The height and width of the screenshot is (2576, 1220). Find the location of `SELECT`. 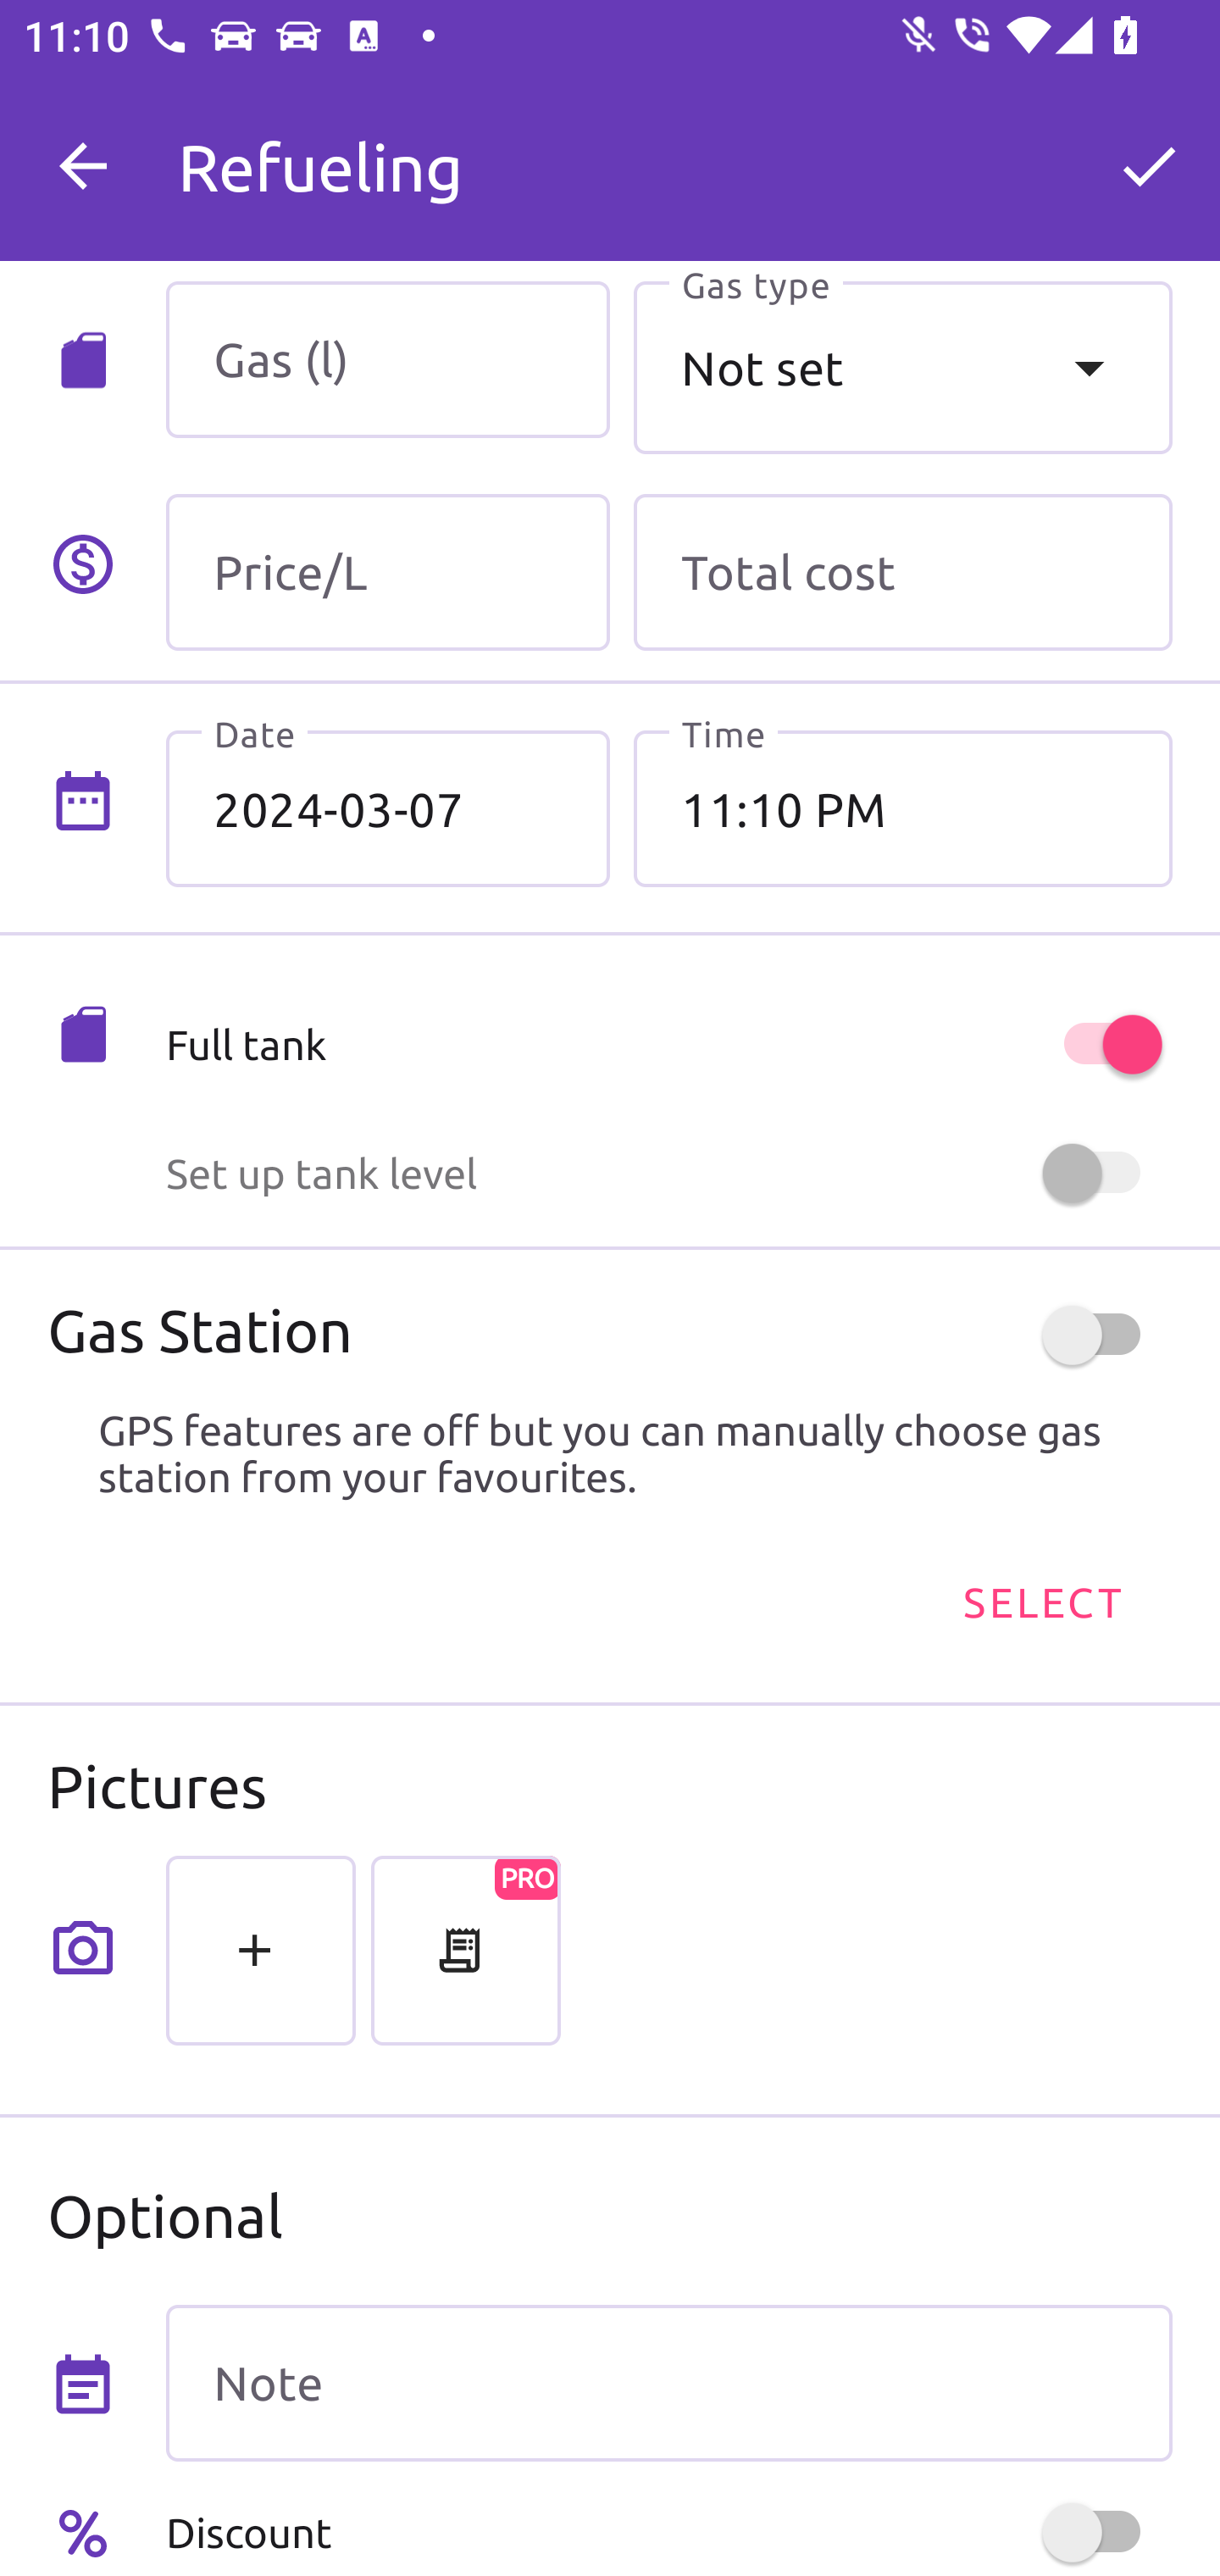

SELECT is located at coordinates (1041, 1600).